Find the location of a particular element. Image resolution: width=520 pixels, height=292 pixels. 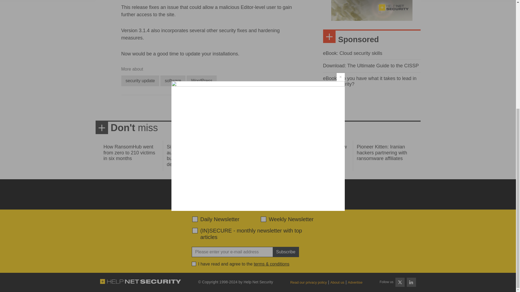

eBook: Do you have what it takes to lead in cybersecurity? is located at coordinates (369, 81).